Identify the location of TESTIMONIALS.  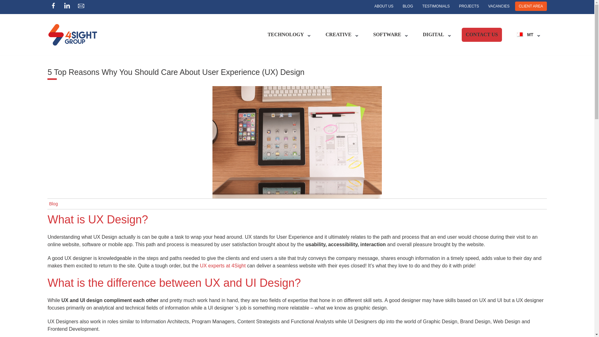
(436, 6).